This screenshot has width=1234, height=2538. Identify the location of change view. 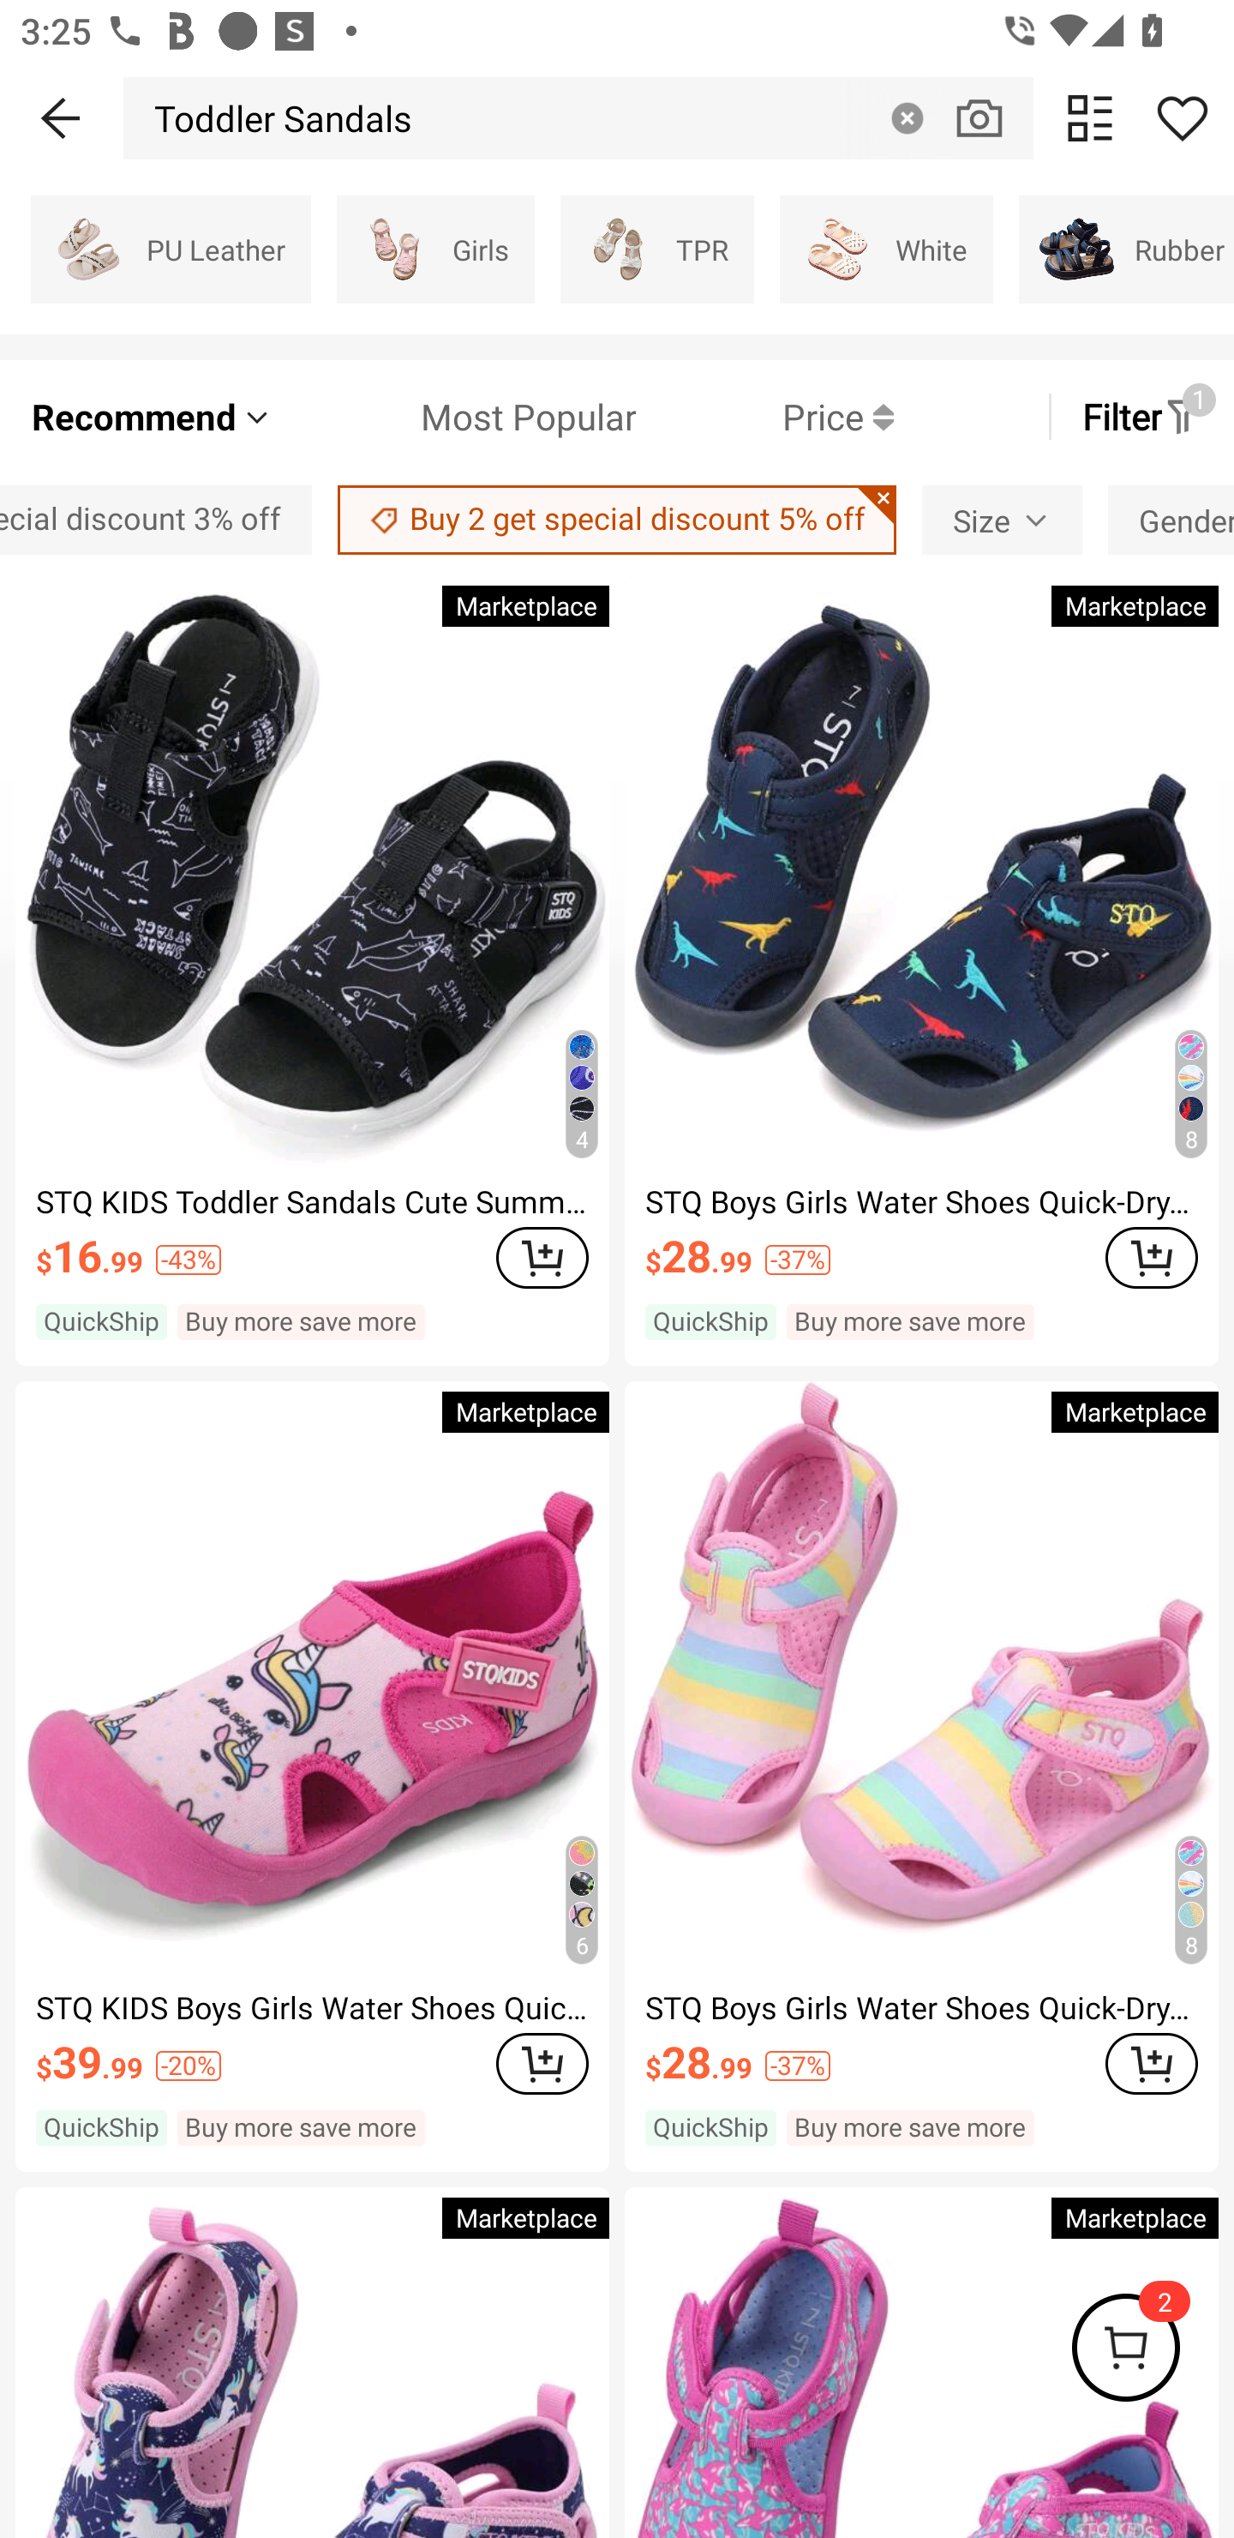
(1090, 117).